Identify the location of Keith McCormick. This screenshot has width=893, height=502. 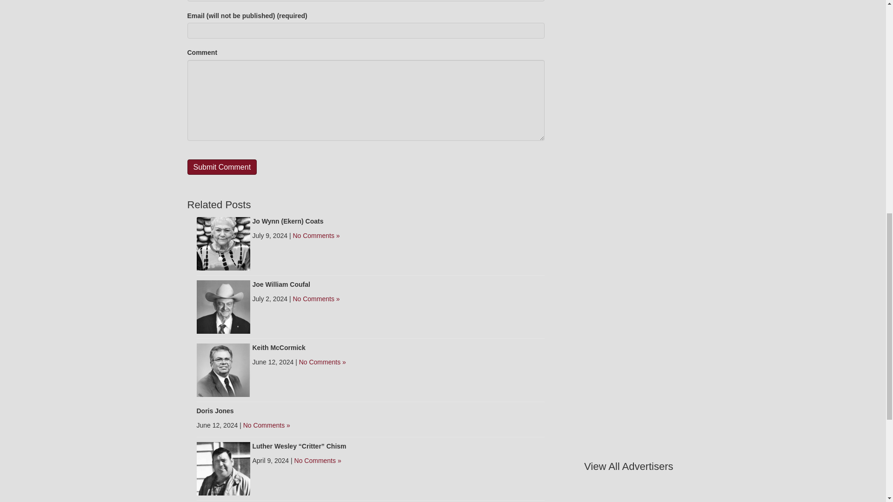
(223, 370).